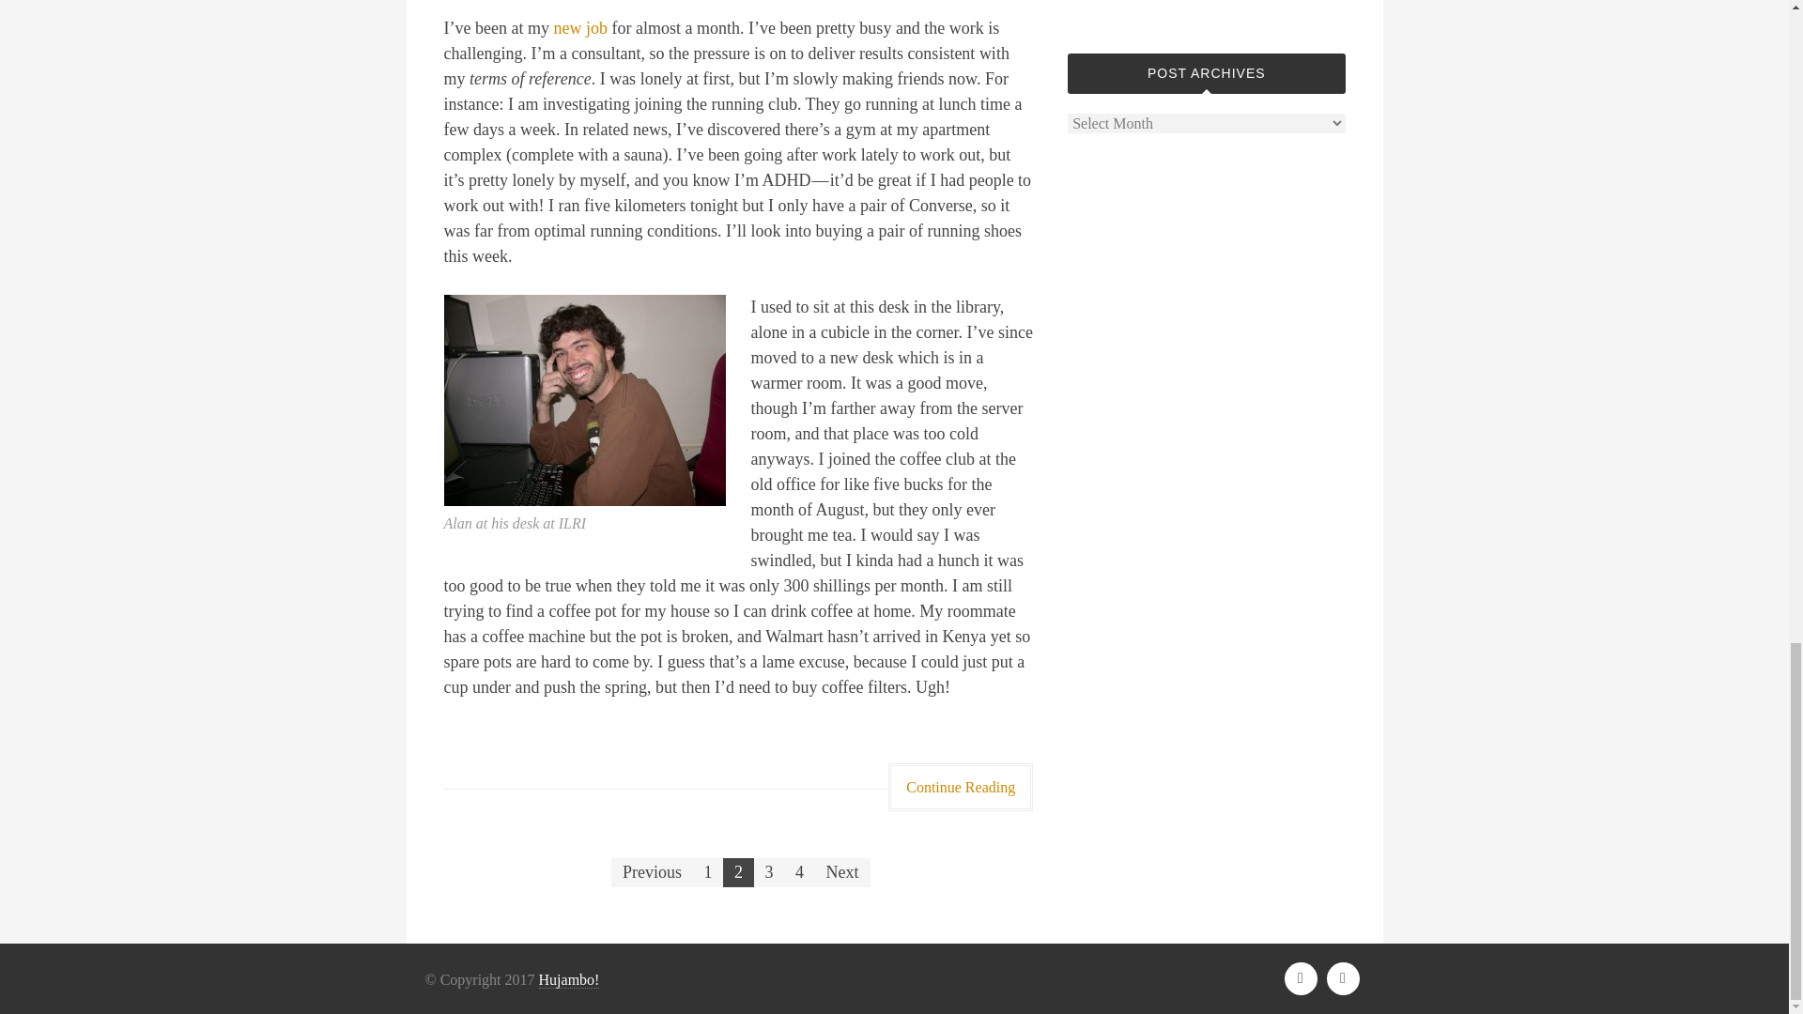  What do you see at coordinates (799, 872) in the screenshot?
I see `4` at bounding box center [799, 872].